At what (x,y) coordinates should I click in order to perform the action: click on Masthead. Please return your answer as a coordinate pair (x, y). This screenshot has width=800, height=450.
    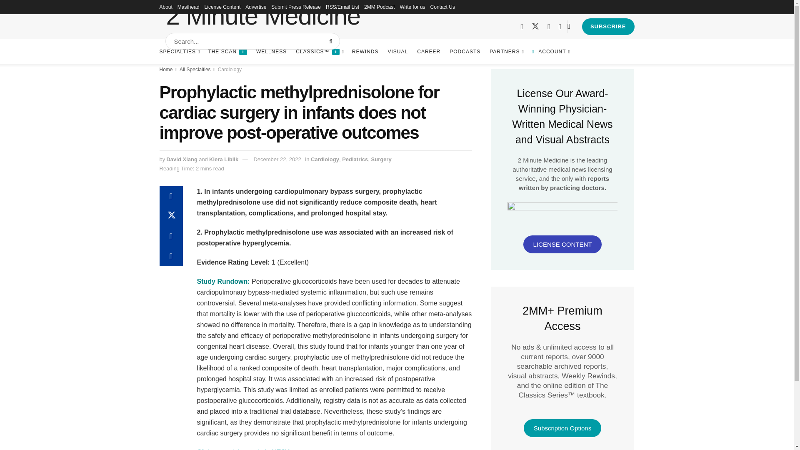
    Looking at the image, I should click on (188, 7).